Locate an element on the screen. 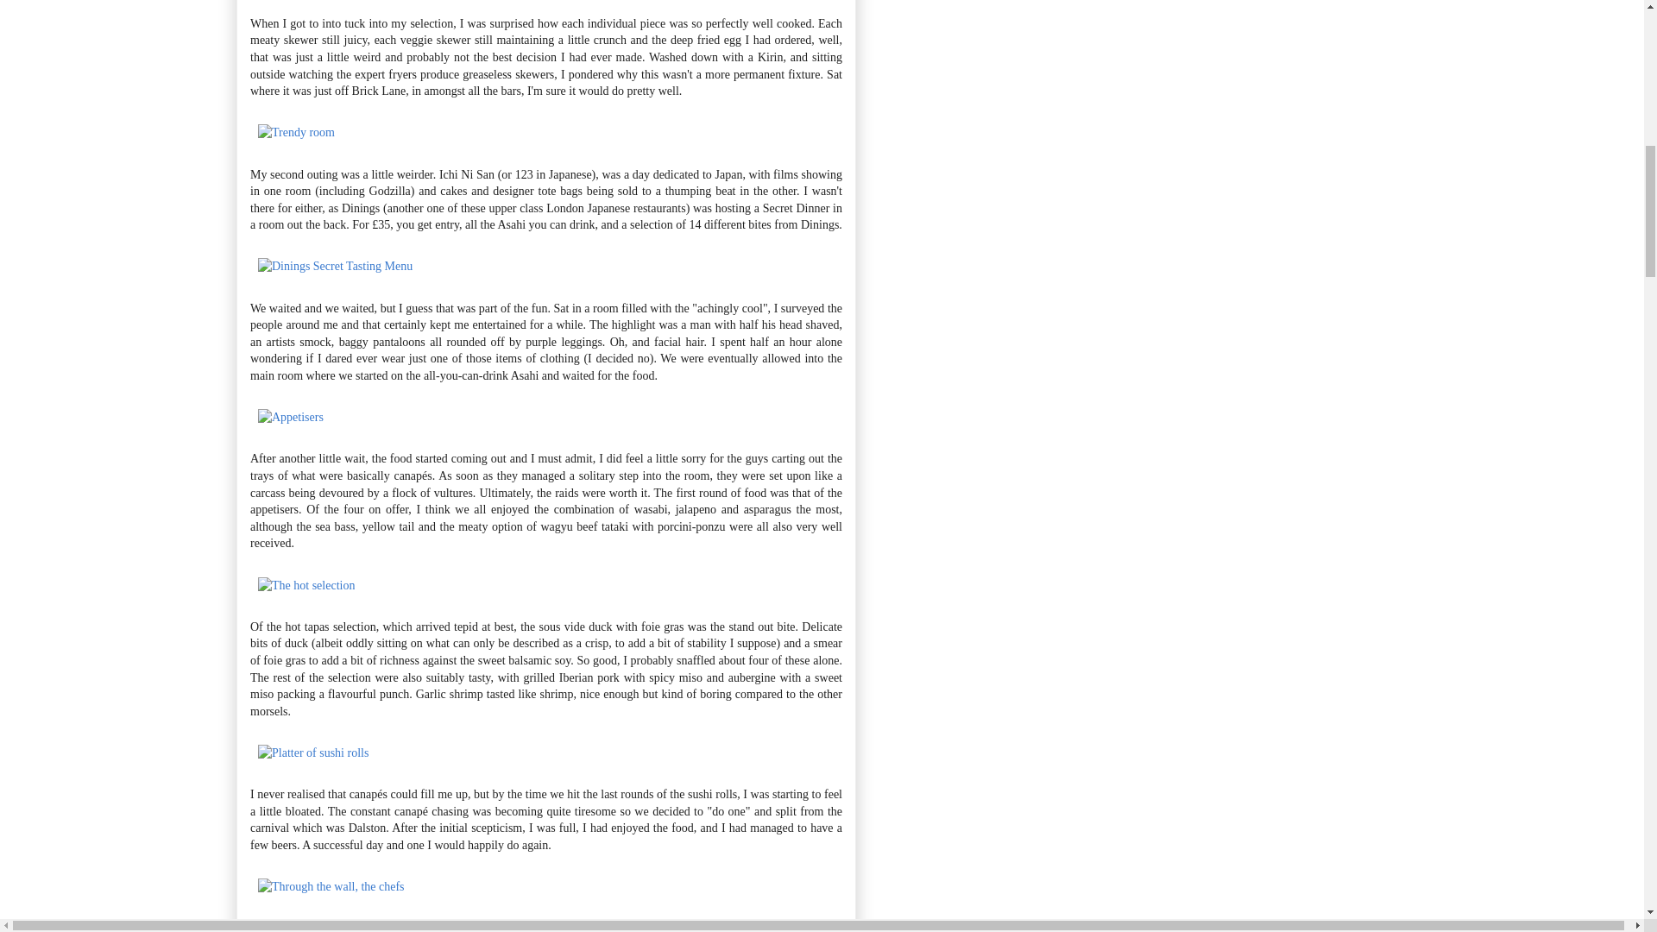 This screenshot has width=1657, height=932. The hot selection by tehbus, on Flickr is located at coordinates (306, 585).